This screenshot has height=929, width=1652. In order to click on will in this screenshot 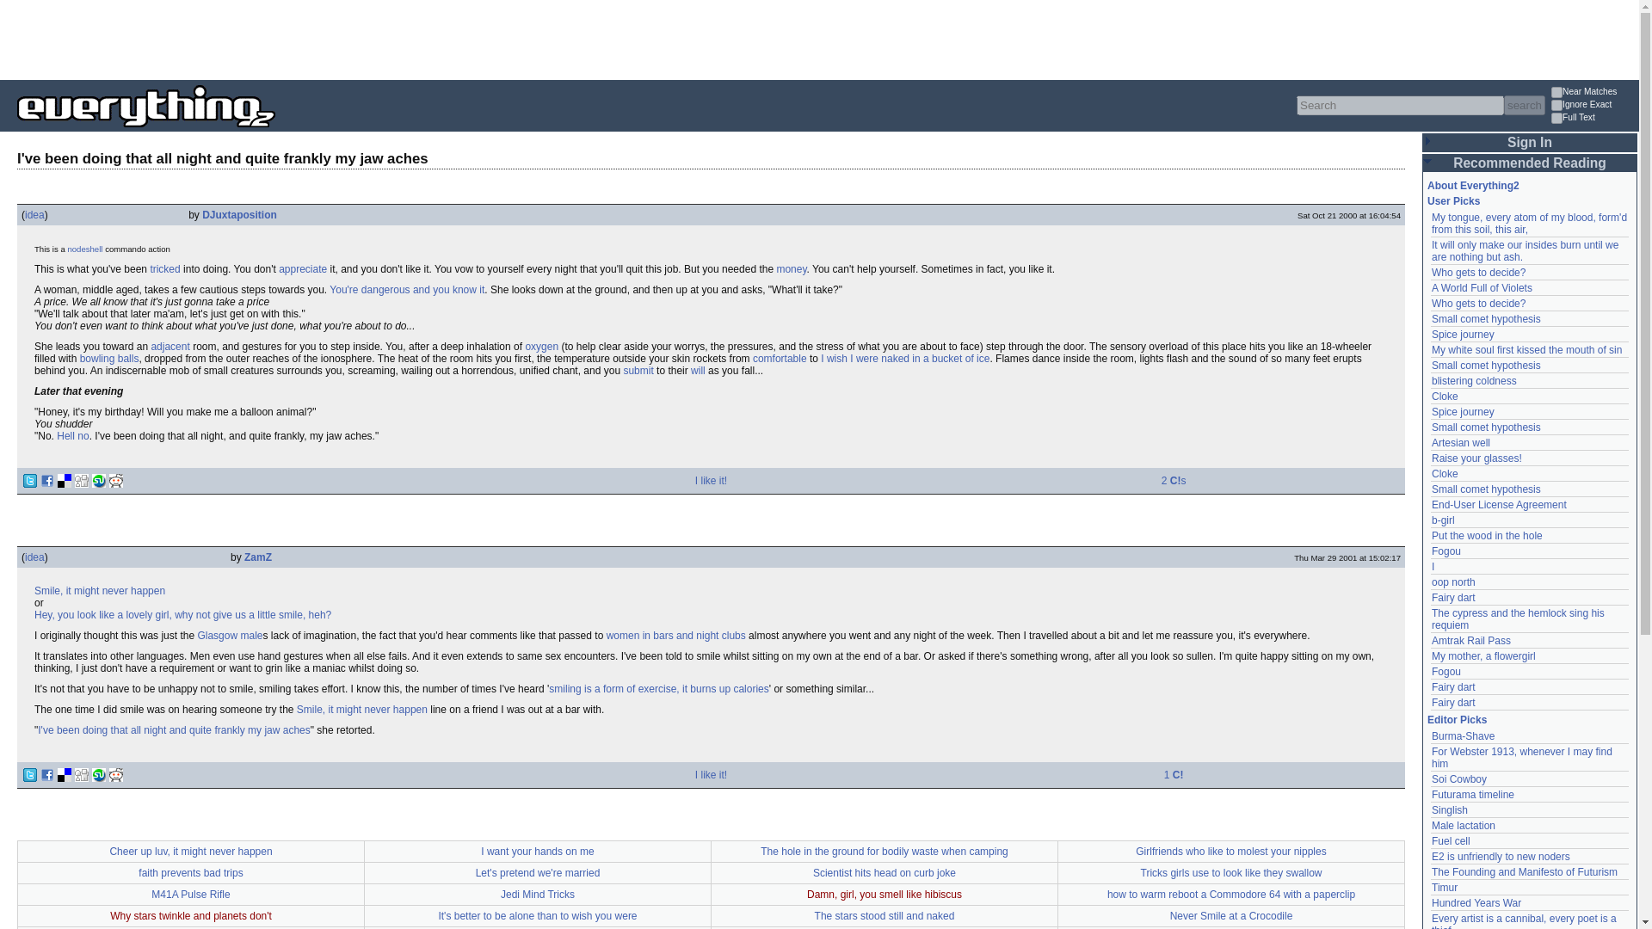, I will do `click(697, 371)`.